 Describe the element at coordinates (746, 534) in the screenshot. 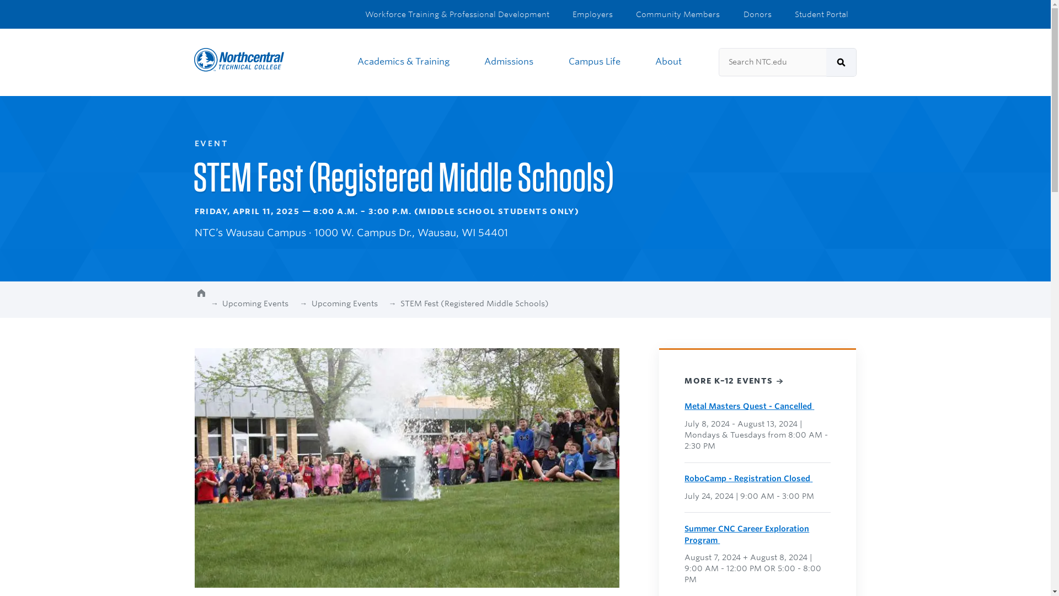

I see `Summer CNC Career Exploration Program` at that location.